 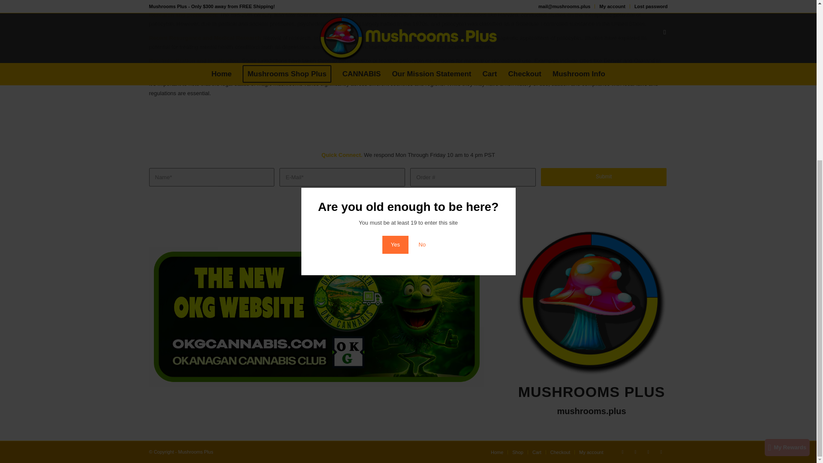 I want to click on My account, so click(x=591, y=452).